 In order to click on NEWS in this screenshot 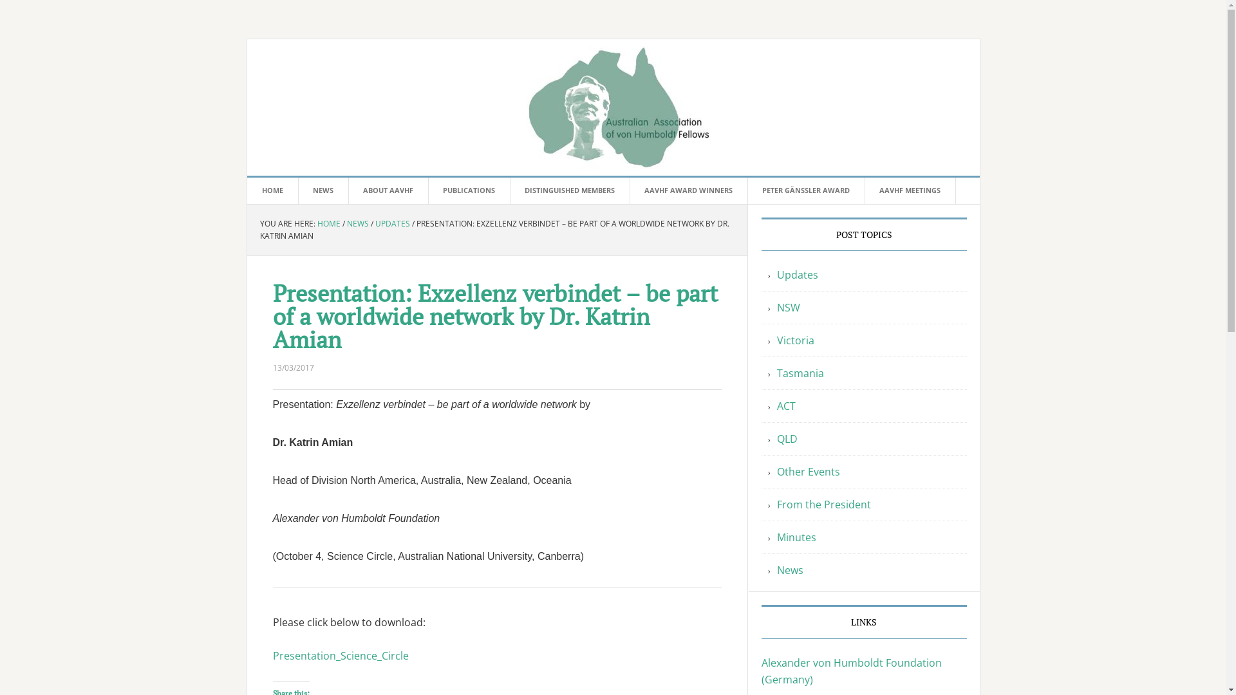, I will do `click(323, 190)`.